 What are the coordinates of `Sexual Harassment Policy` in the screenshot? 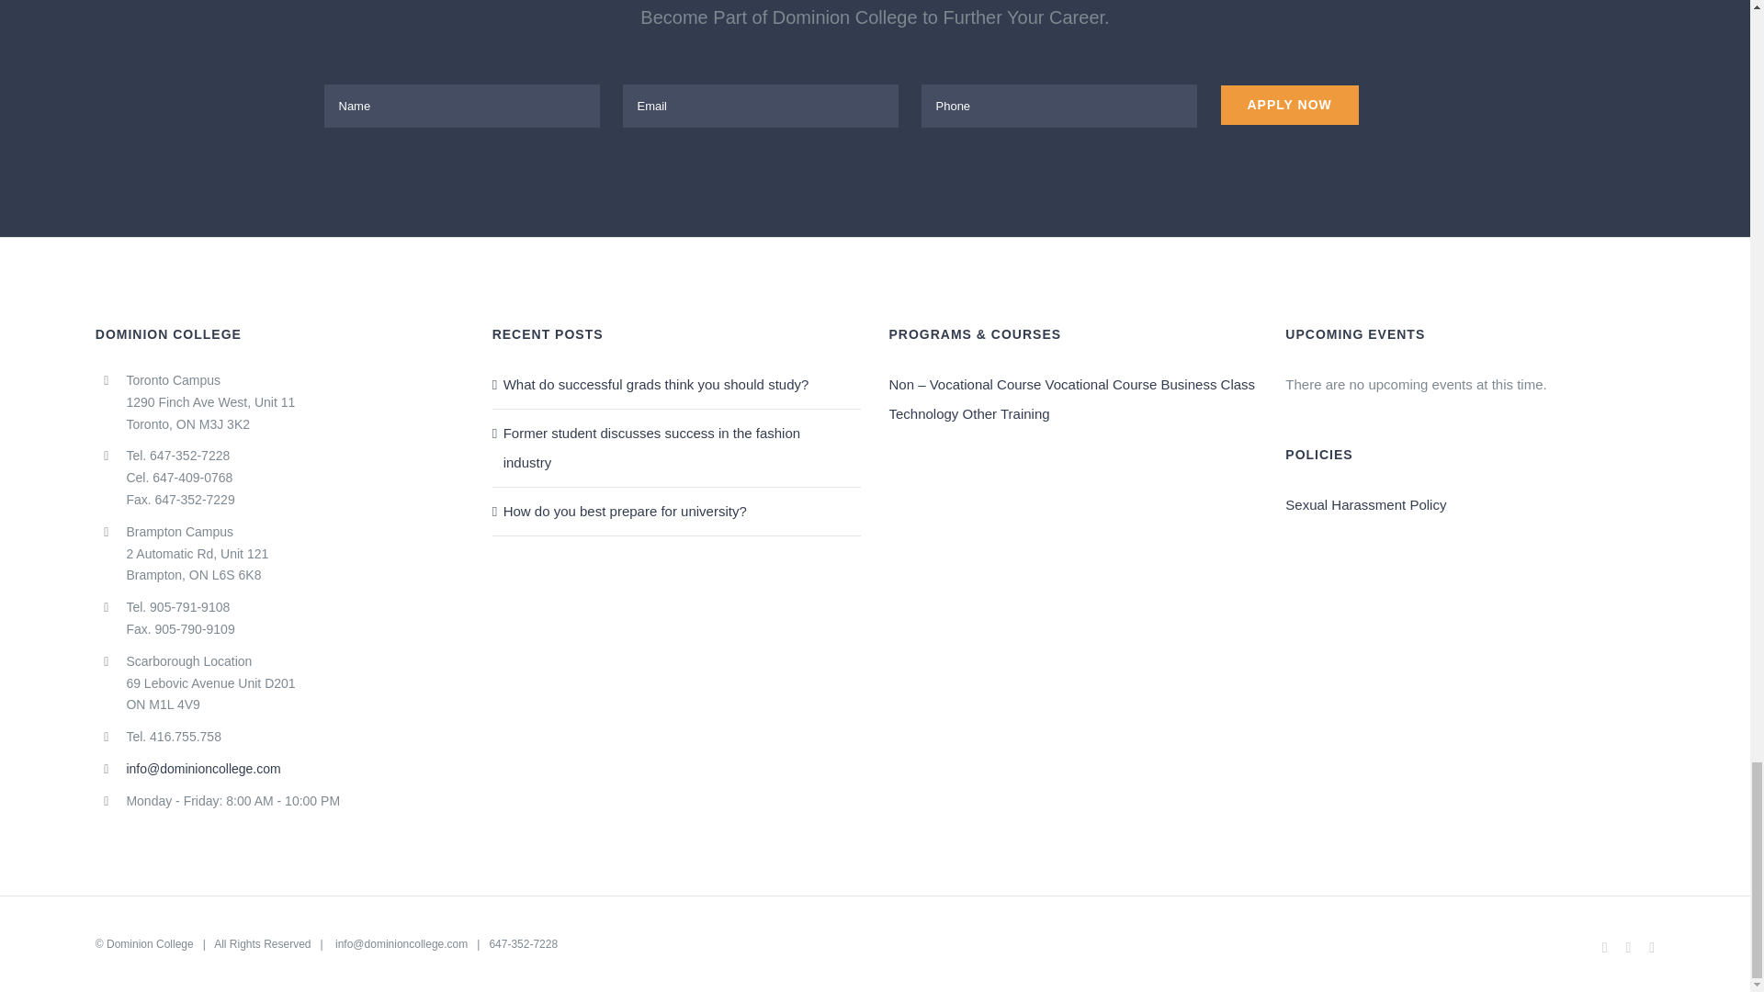 It's located at (1365, 505).